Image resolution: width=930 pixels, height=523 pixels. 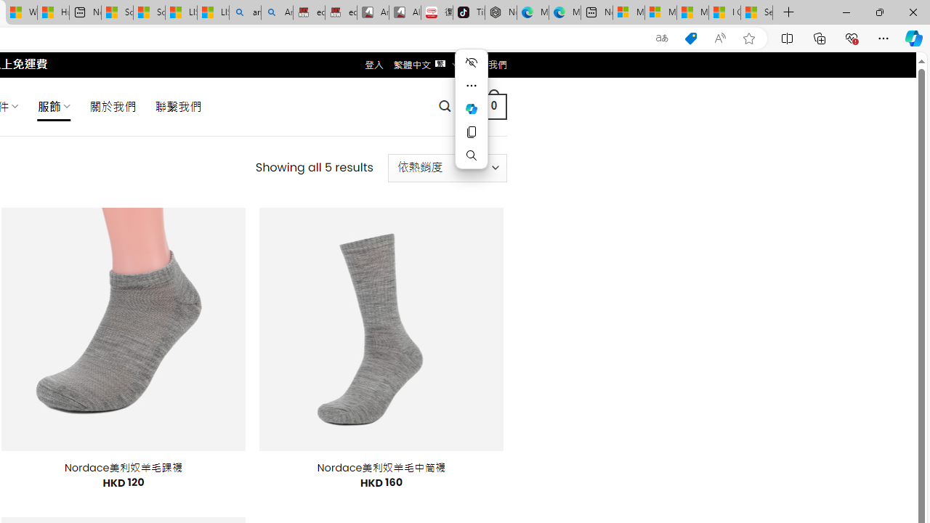 What do you see at coordinates (597, 13) in the screenshot?
I see `New tab` at bounding box center [597, 13].